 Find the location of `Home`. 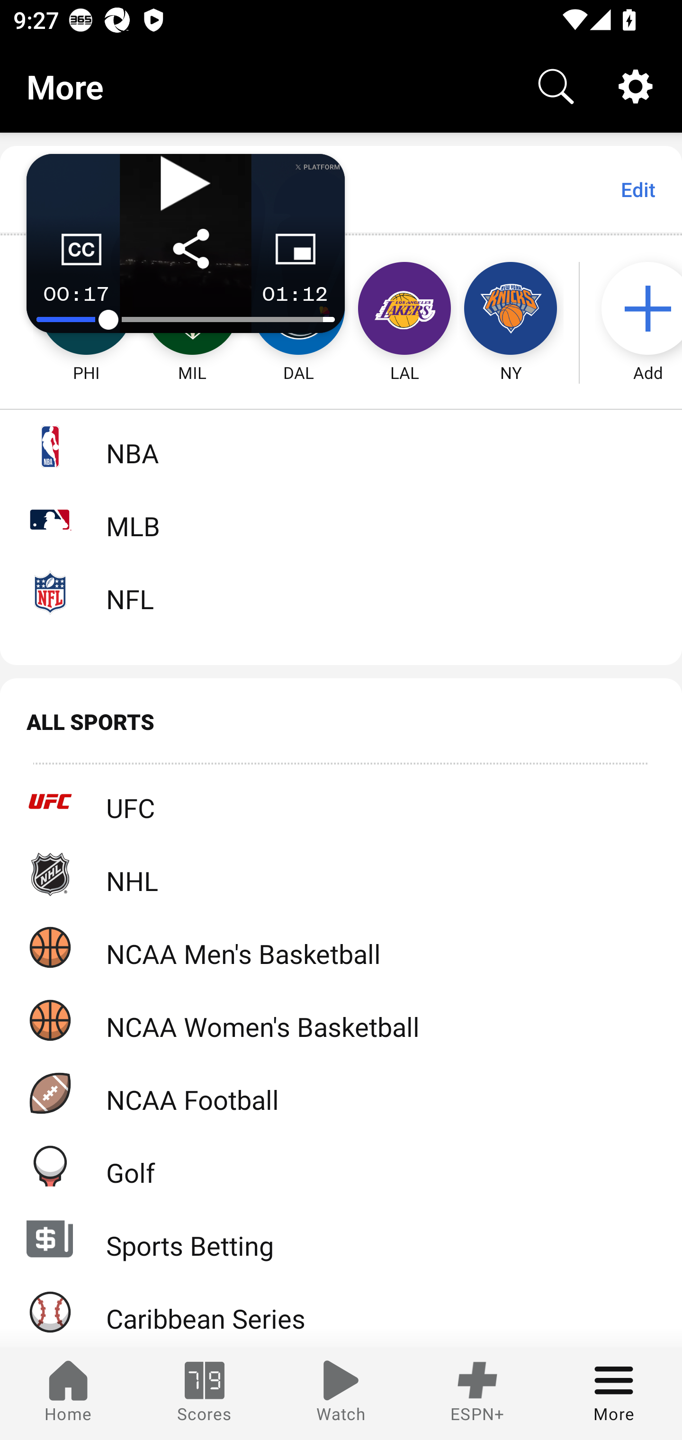

Home is located at coordinates (68, 1394).